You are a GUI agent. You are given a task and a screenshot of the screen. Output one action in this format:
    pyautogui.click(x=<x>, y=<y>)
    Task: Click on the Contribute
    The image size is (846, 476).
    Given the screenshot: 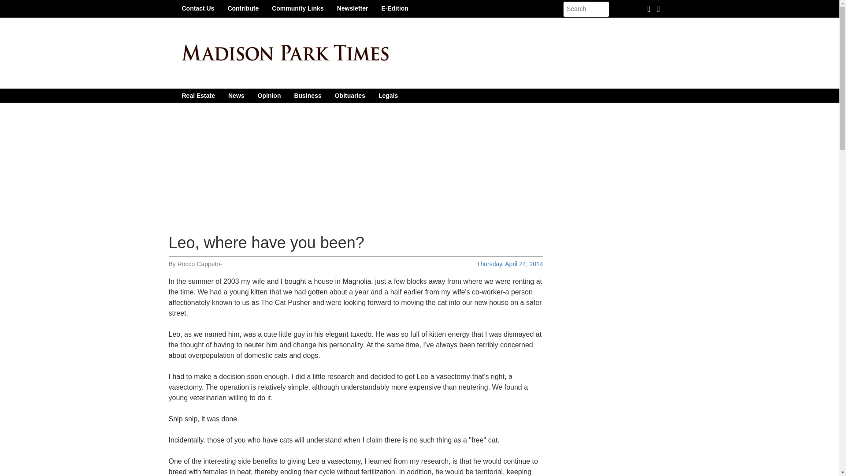 What is the action you would take?
    pyautogui.click(x=243, y=8)
    